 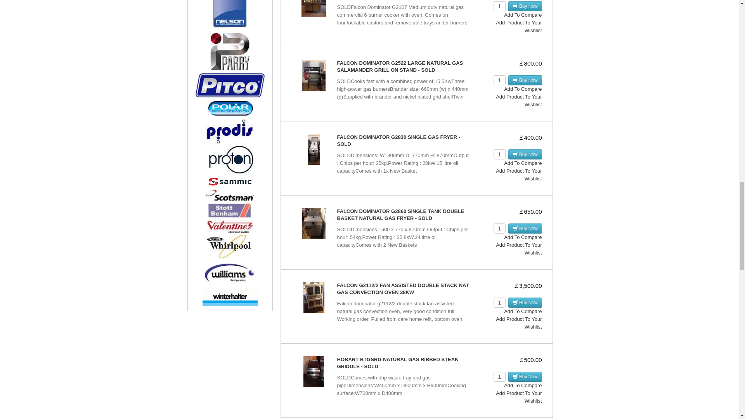 What do you see at coordinates (499, 80) in the screenshot?
I see `1` at bounding box center [499, 80].